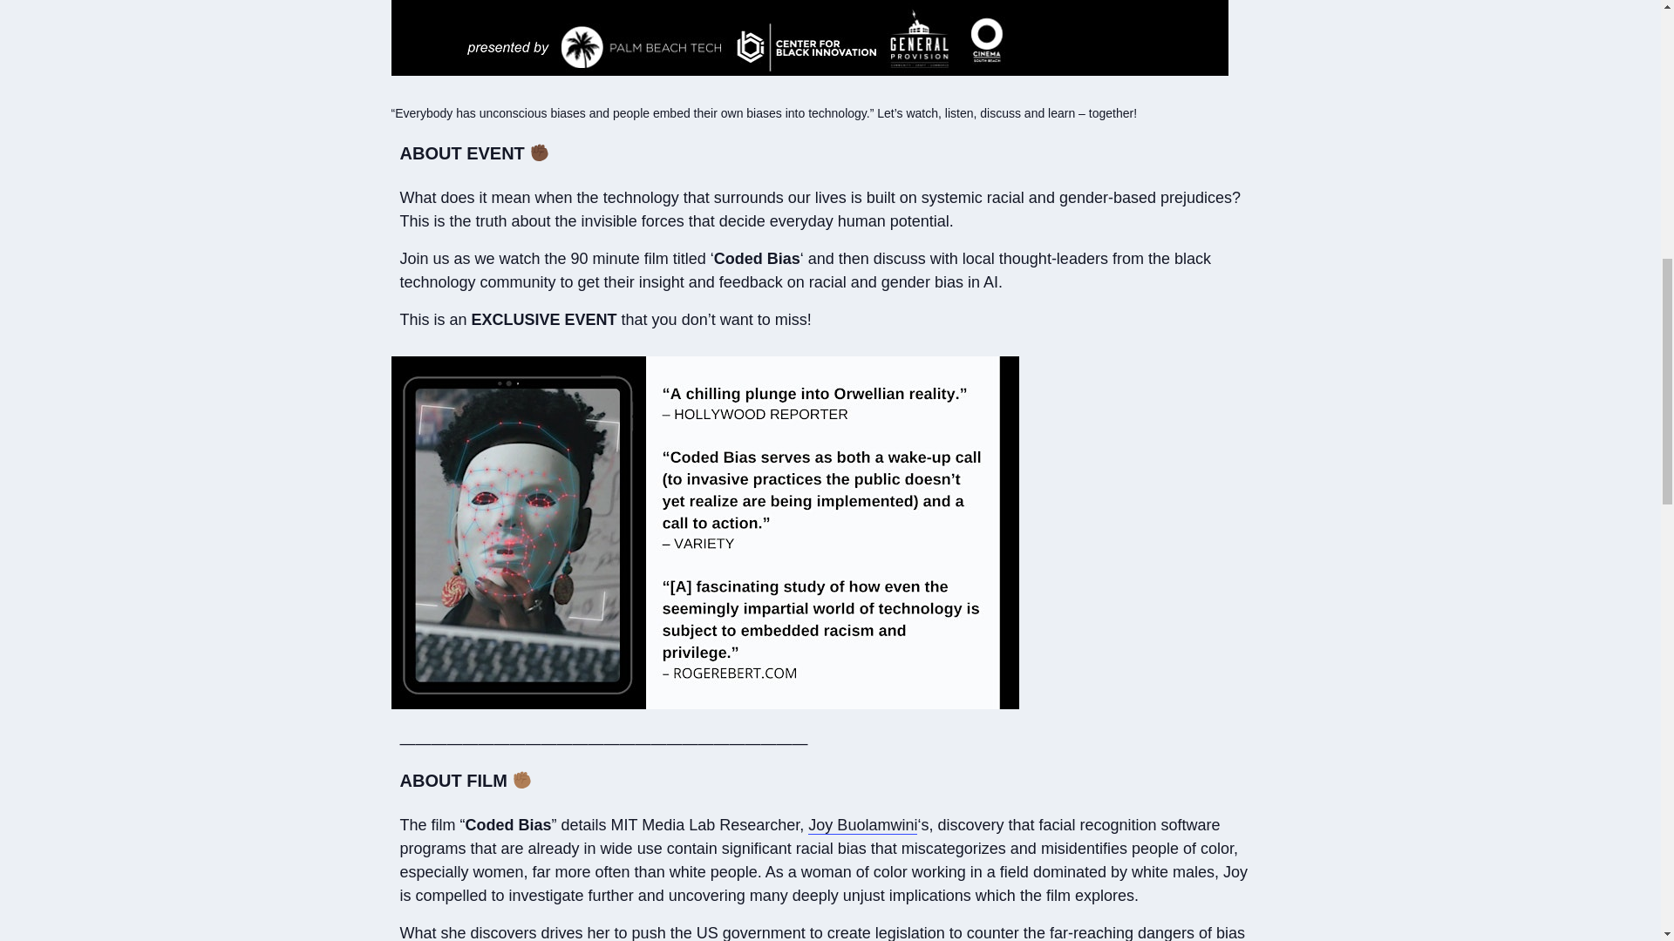 This screenshot has height=941, width=1674. Describe the element at coordinates (863, 825) in the screenshot. I see `Joy Buolamwini` at that location.